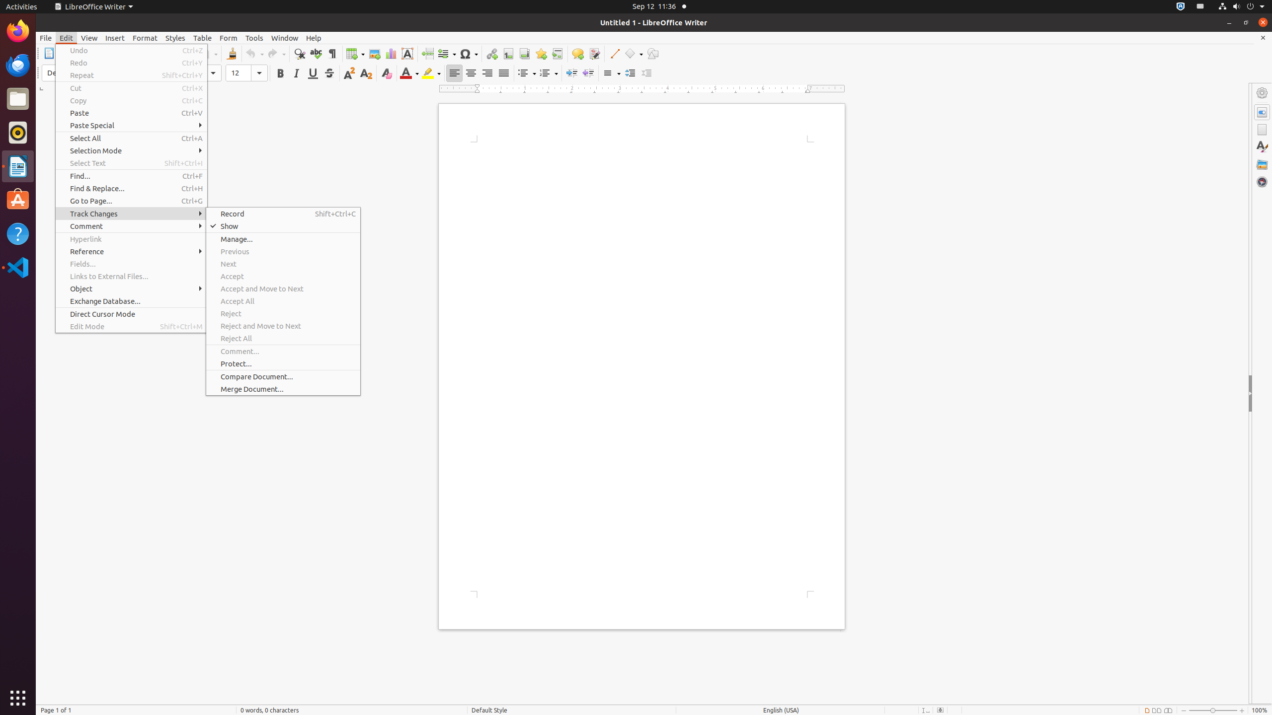  I want to click on Paste Special, so click(131, 125).